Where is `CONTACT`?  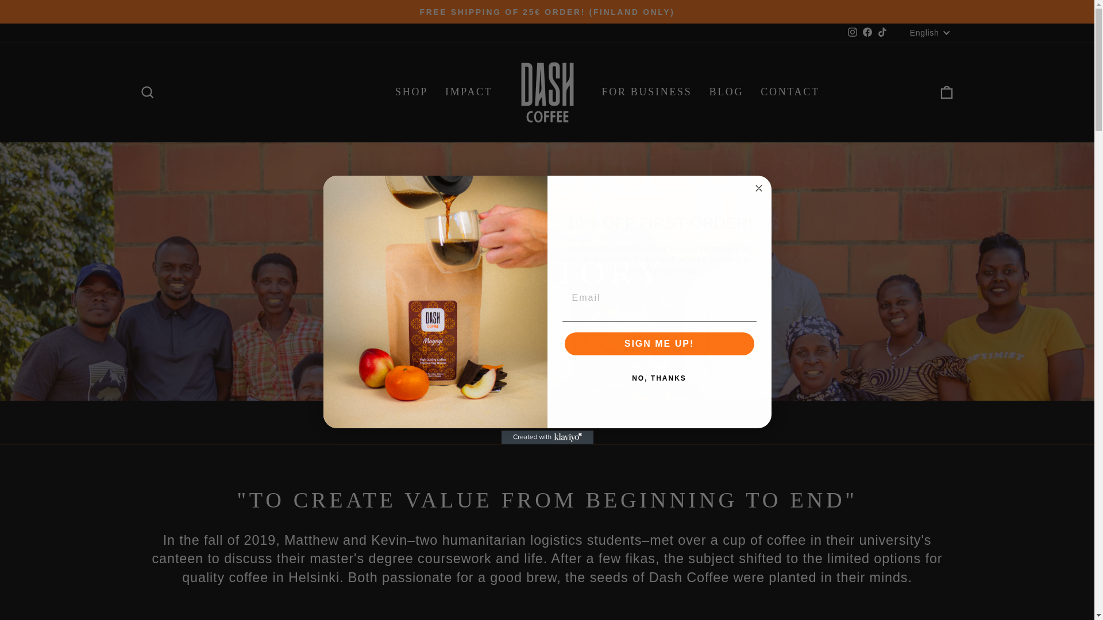 CONTACT is located at coordinates (790, 92).